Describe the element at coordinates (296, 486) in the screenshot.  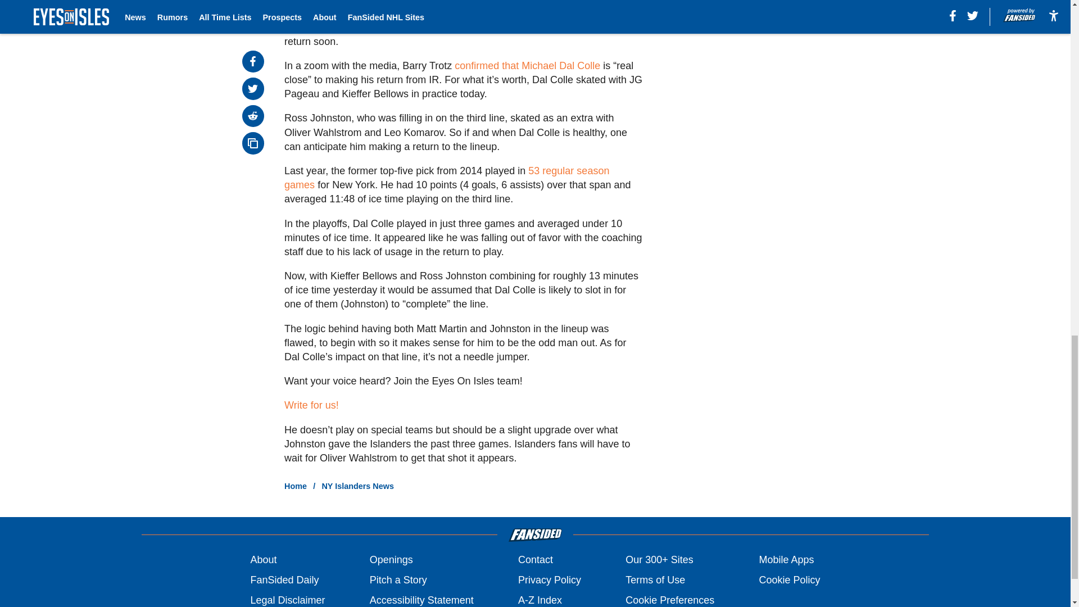
I see `Home` at that location.